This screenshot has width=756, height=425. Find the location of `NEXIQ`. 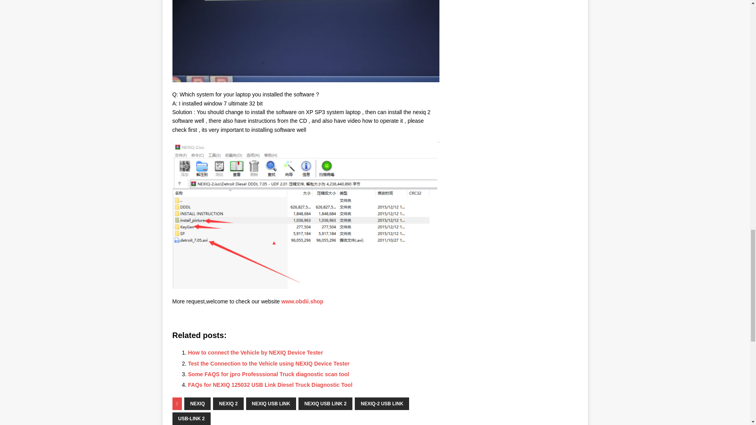

NEXIQ is located at coordinates (198, 404).